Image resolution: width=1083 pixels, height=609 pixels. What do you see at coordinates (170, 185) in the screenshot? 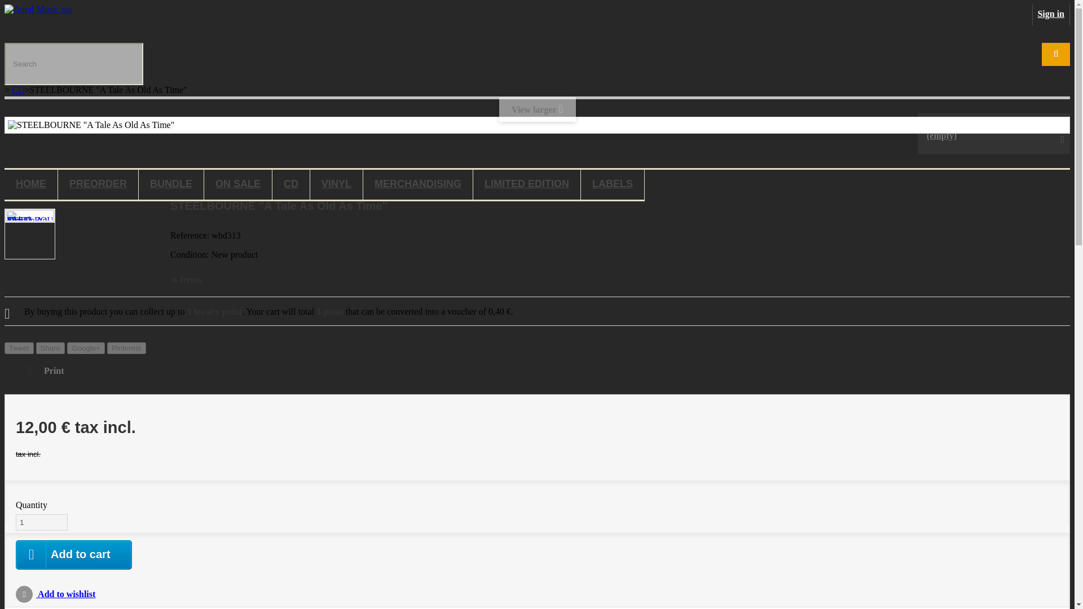
I see `BUNDLE` at bounding box center [170, 185].